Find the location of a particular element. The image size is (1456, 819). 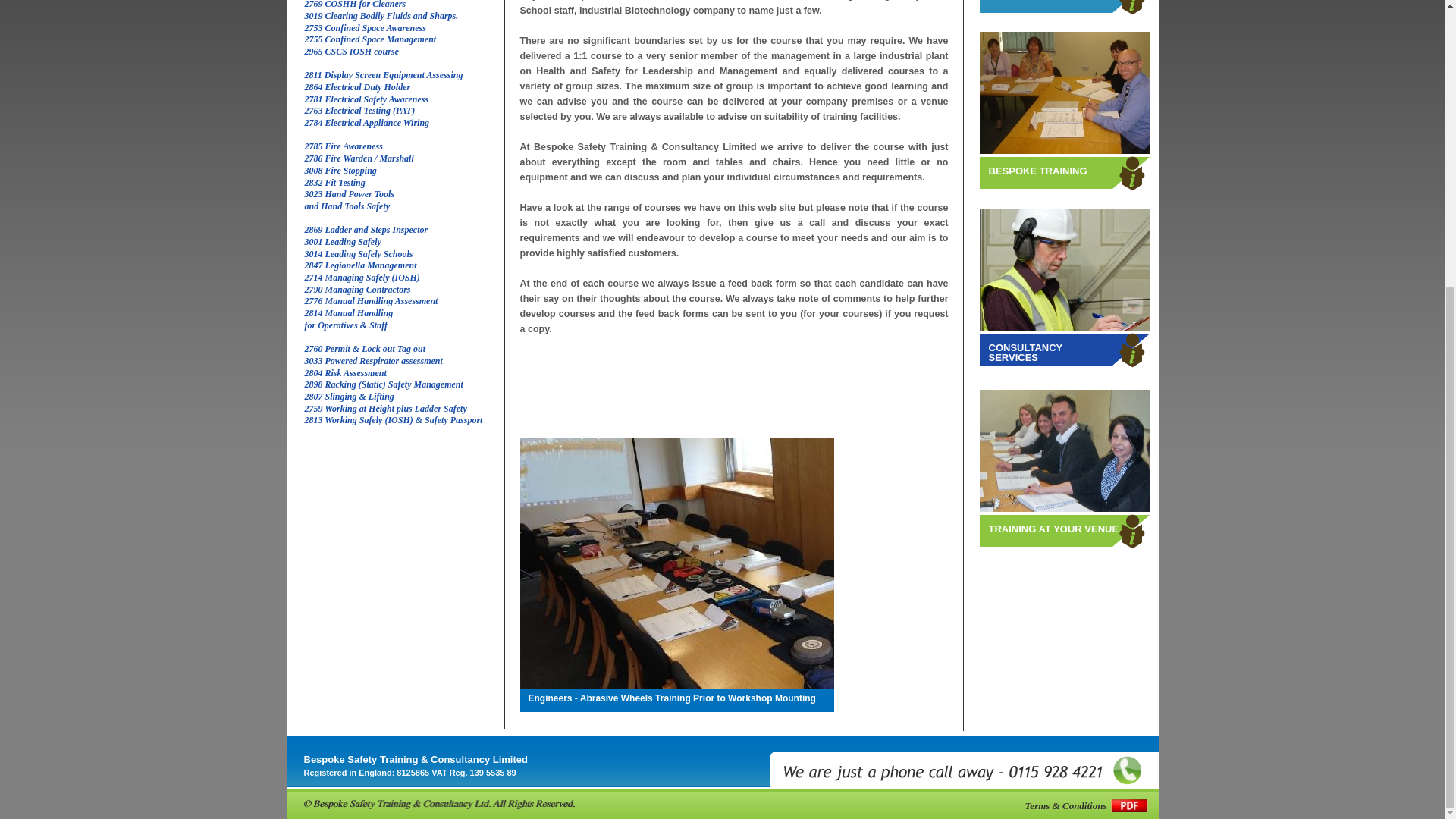

2784 Electrical Appliance Wiring is located at coordinates (367, 123).